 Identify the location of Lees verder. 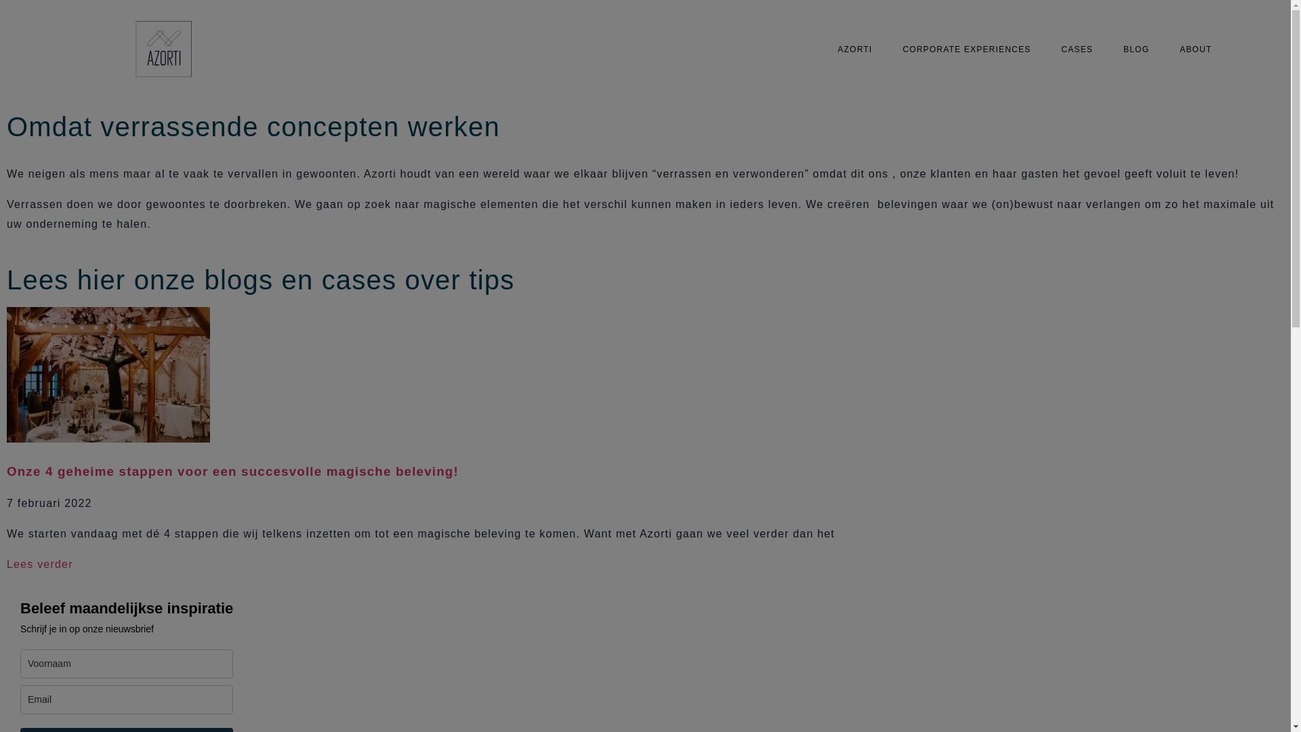
(40, 564).